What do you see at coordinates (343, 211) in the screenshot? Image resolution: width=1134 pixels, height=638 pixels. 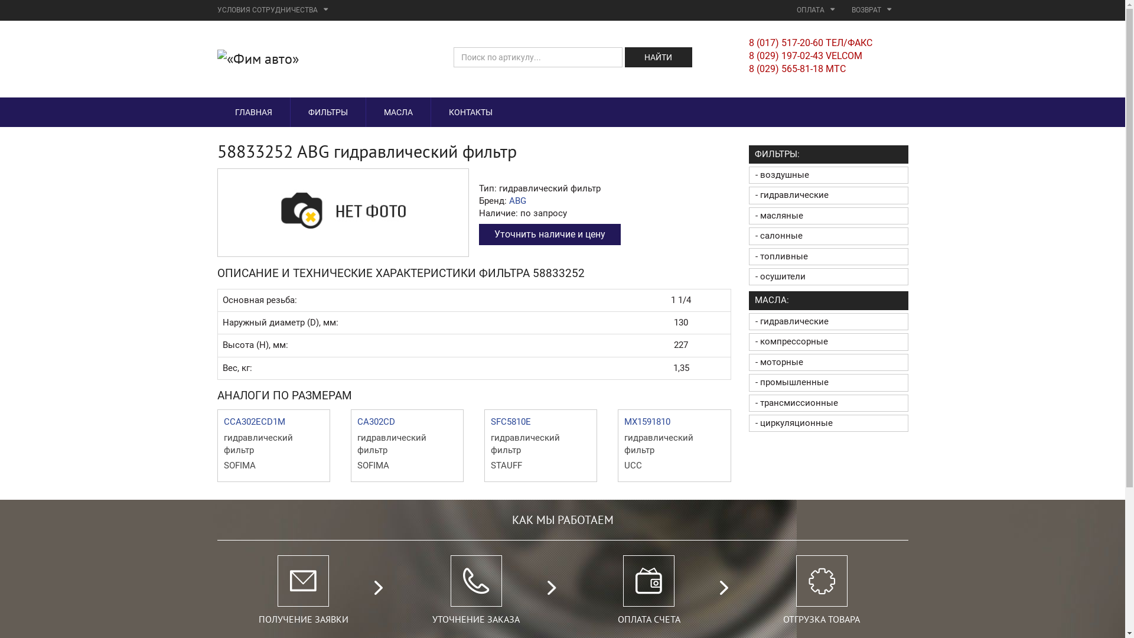 I see `58833252` at bounding box center [343, 211].